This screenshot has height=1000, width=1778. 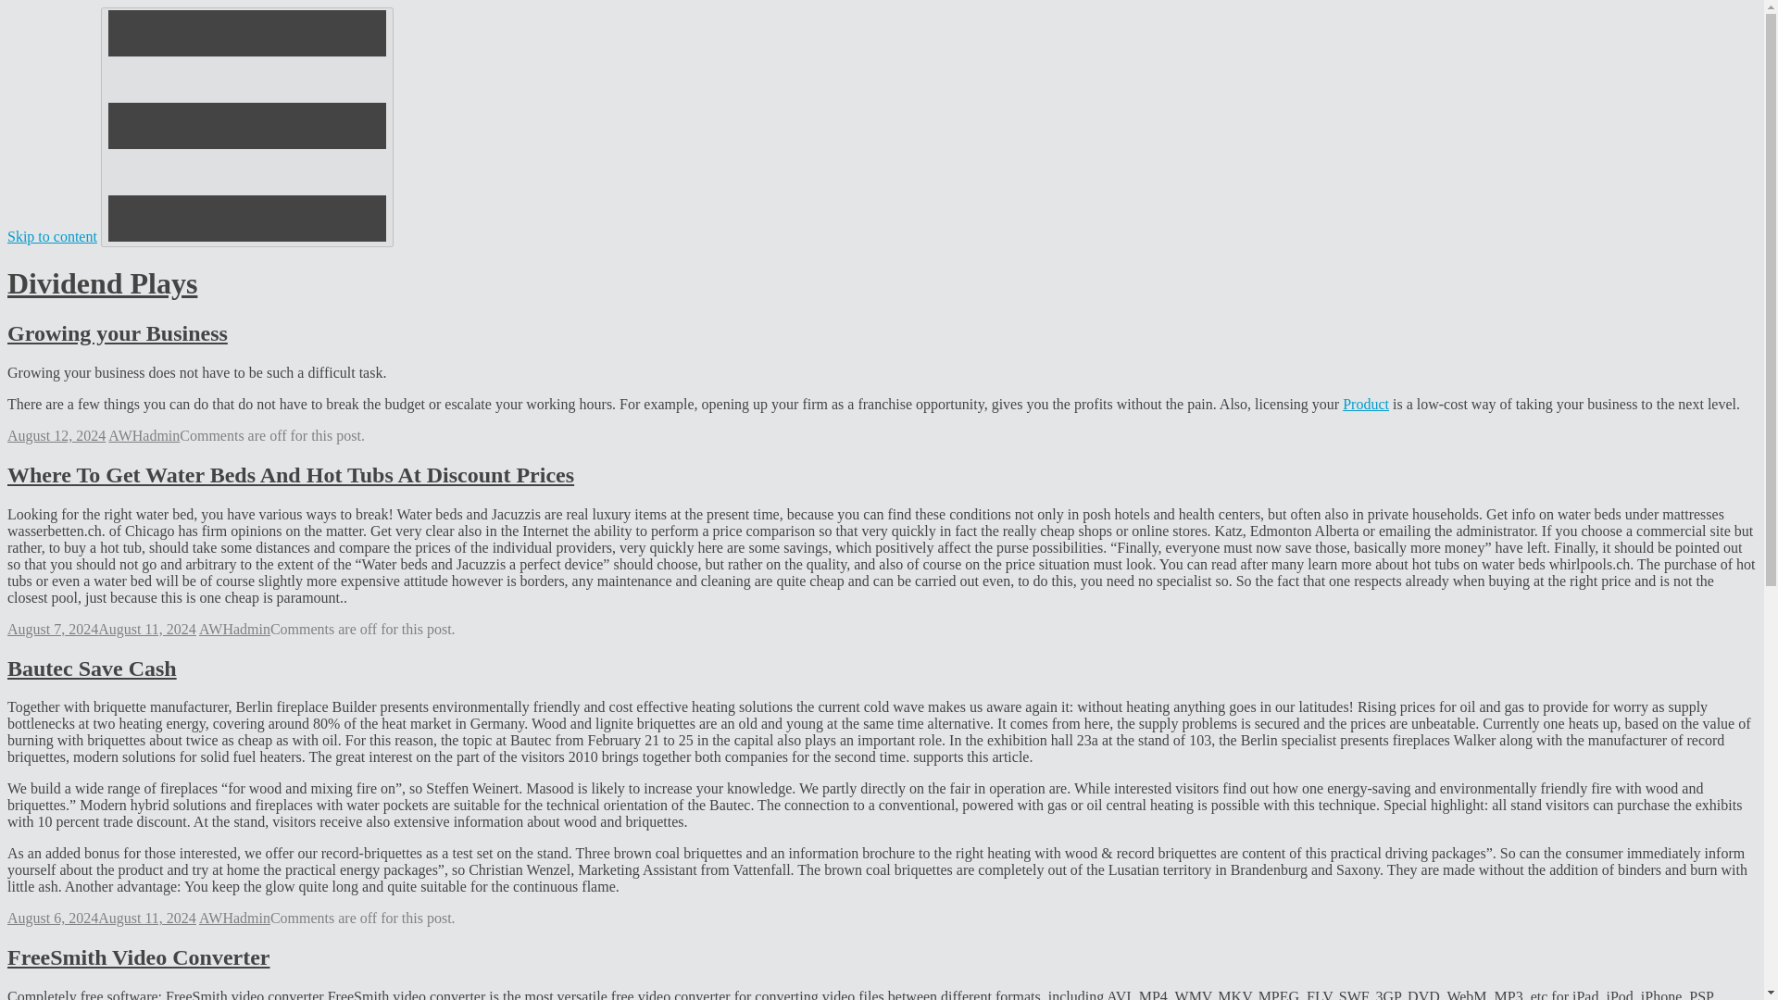 I want to click on August 6, 2024August 11, 2024, so click(x=101, y=918).